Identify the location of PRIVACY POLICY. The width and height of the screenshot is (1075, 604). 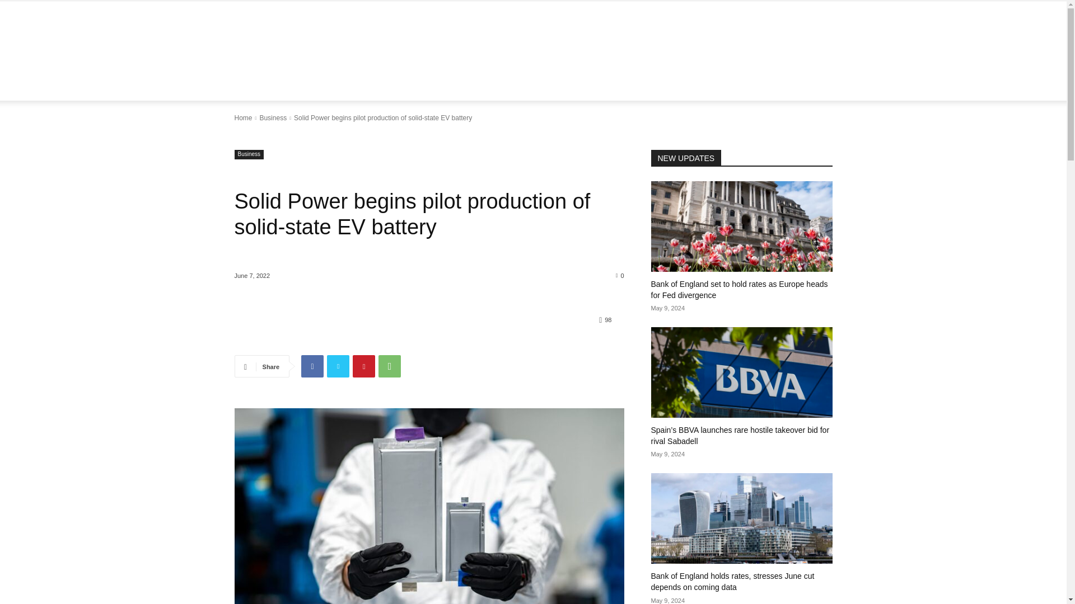
(700, 87).